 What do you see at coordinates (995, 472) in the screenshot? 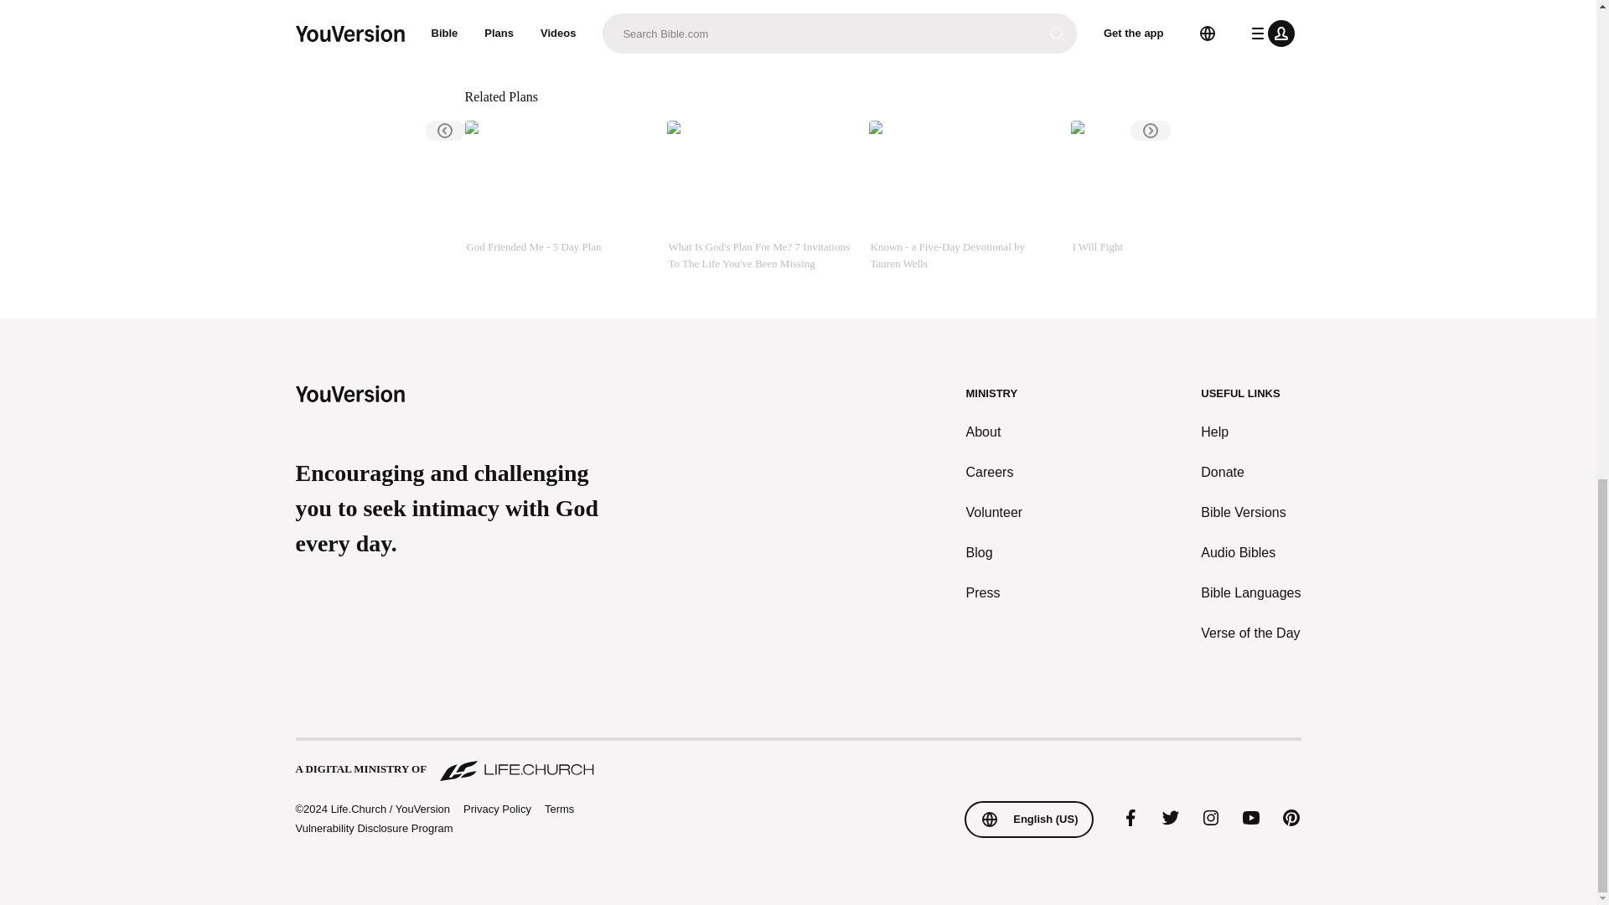
I see `Careers` at bounding box center [995, 472].